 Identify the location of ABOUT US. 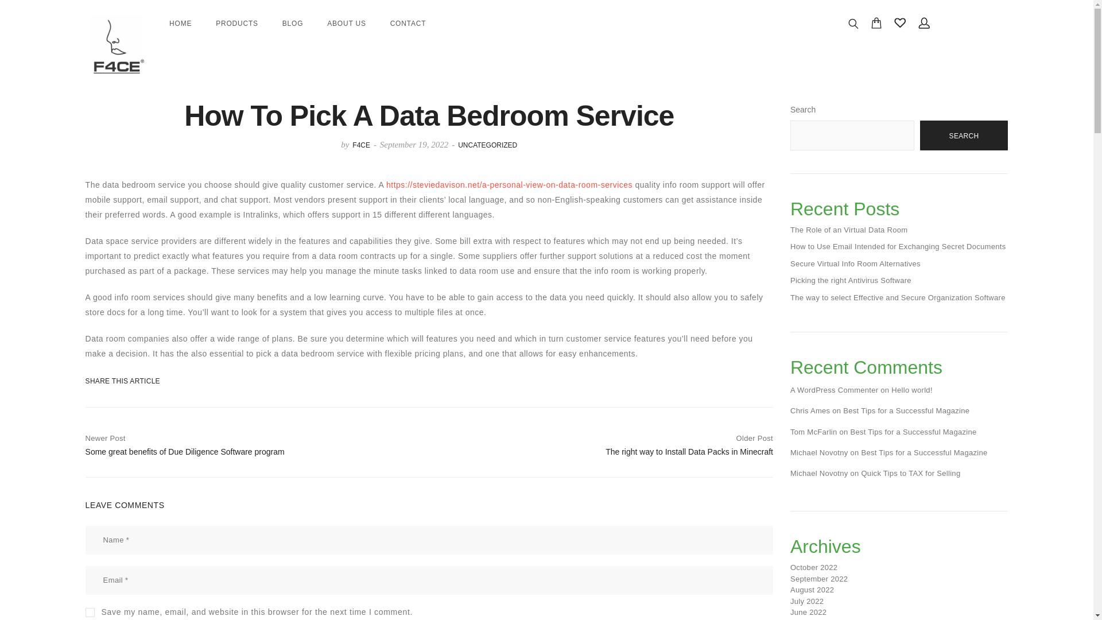
(347, 23).